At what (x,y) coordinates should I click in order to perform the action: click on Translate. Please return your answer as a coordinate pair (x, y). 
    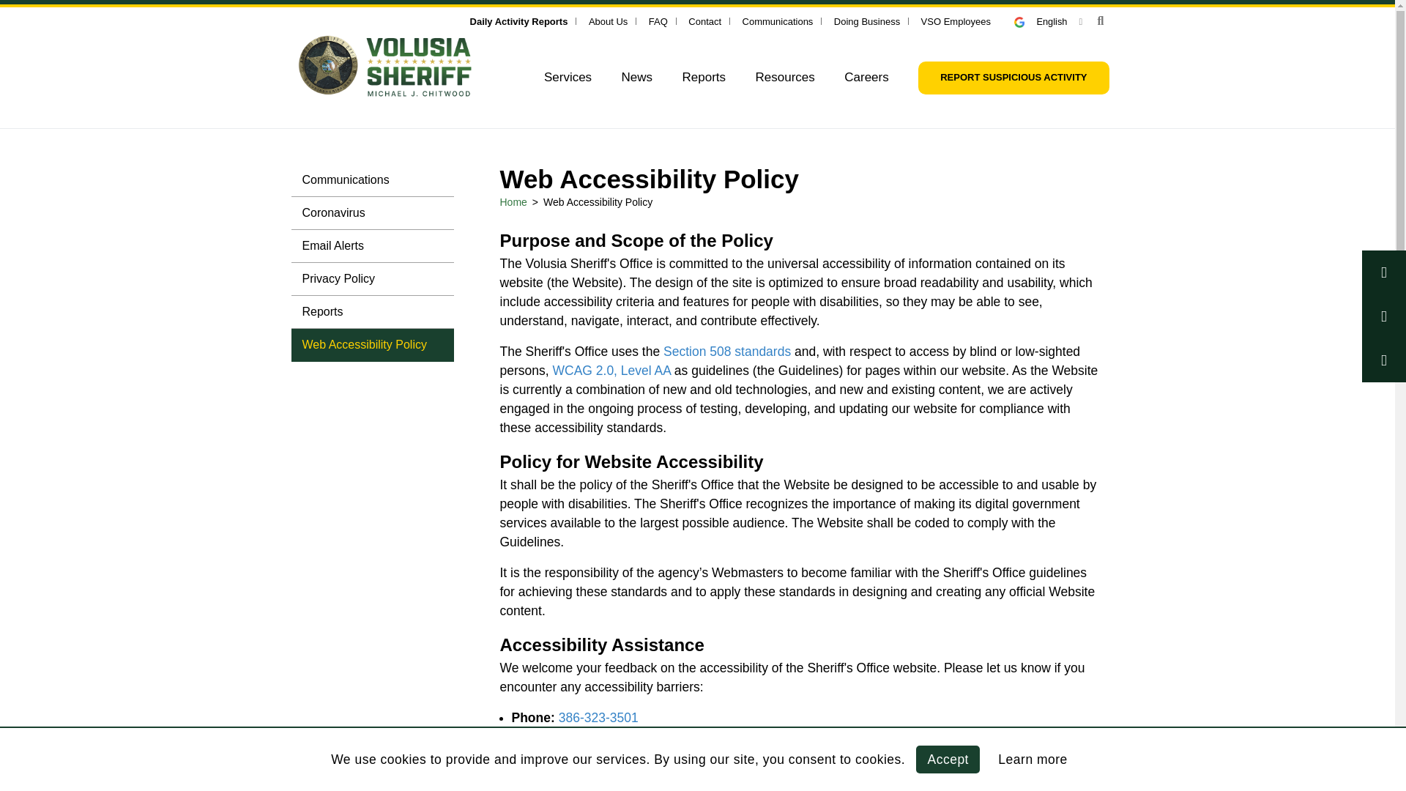
    Looking at the image, I should click on (1048, 21).